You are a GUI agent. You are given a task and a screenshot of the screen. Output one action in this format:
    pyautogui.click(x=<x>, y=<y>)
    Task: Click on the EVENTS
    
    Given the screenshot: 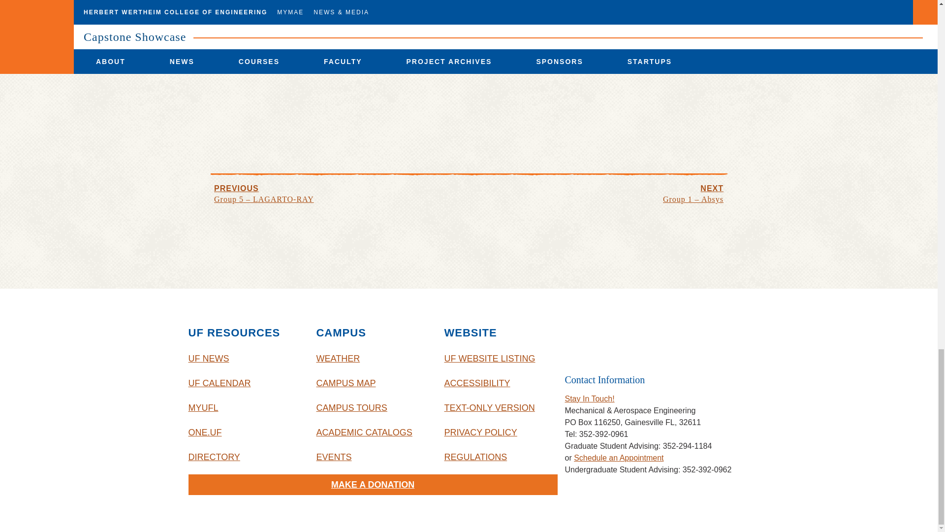 What is the action you would take?
    pyautogui.click(x=372, y=457)
    